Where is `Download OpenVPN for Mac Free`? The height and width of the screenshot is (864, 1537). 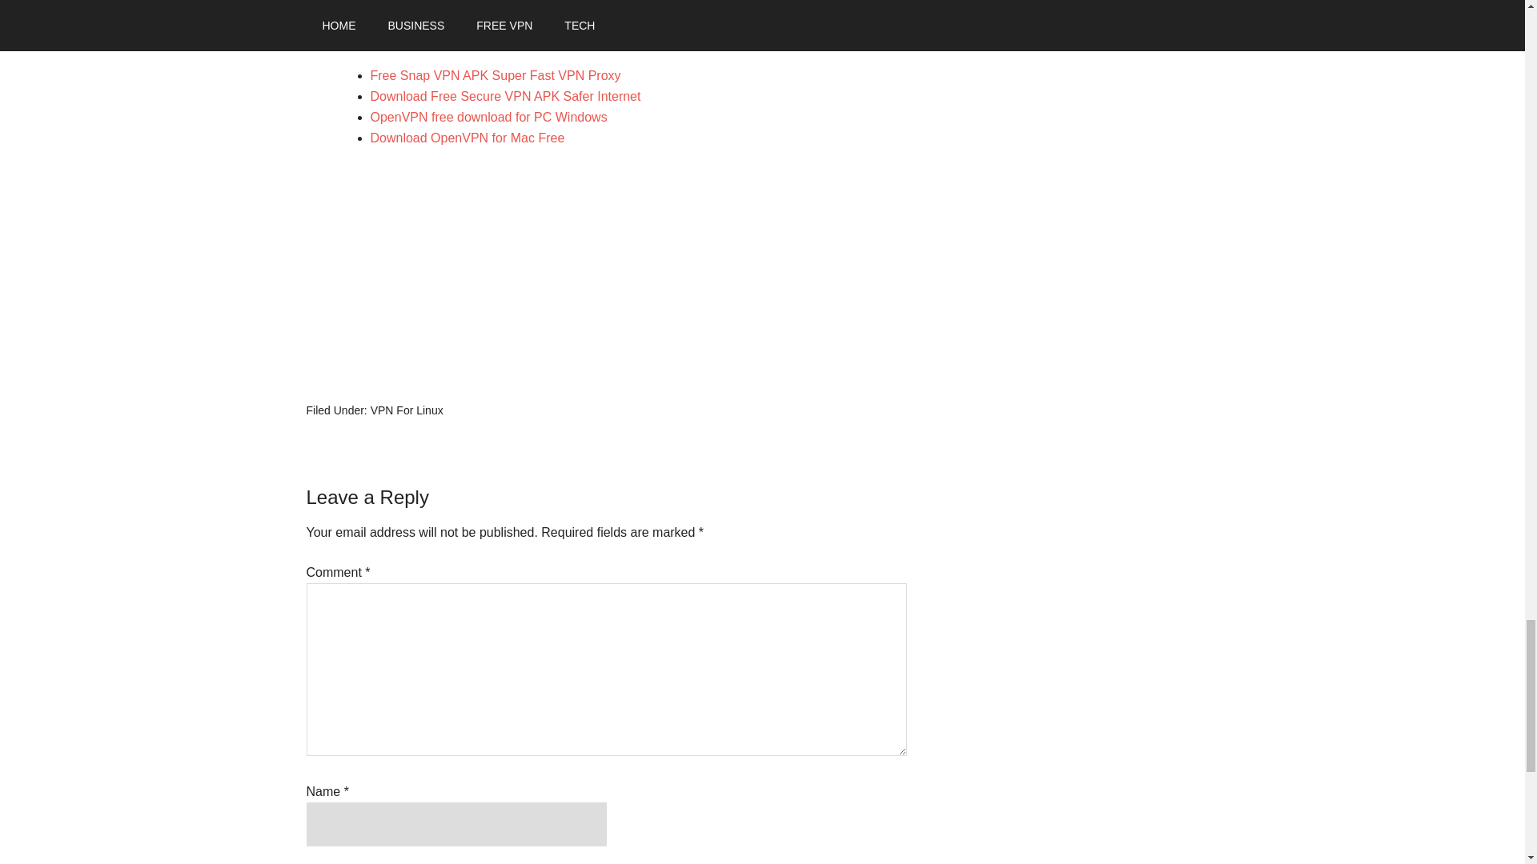 Download OpenVPN for Mac Free is located at coordinates (467, 138).